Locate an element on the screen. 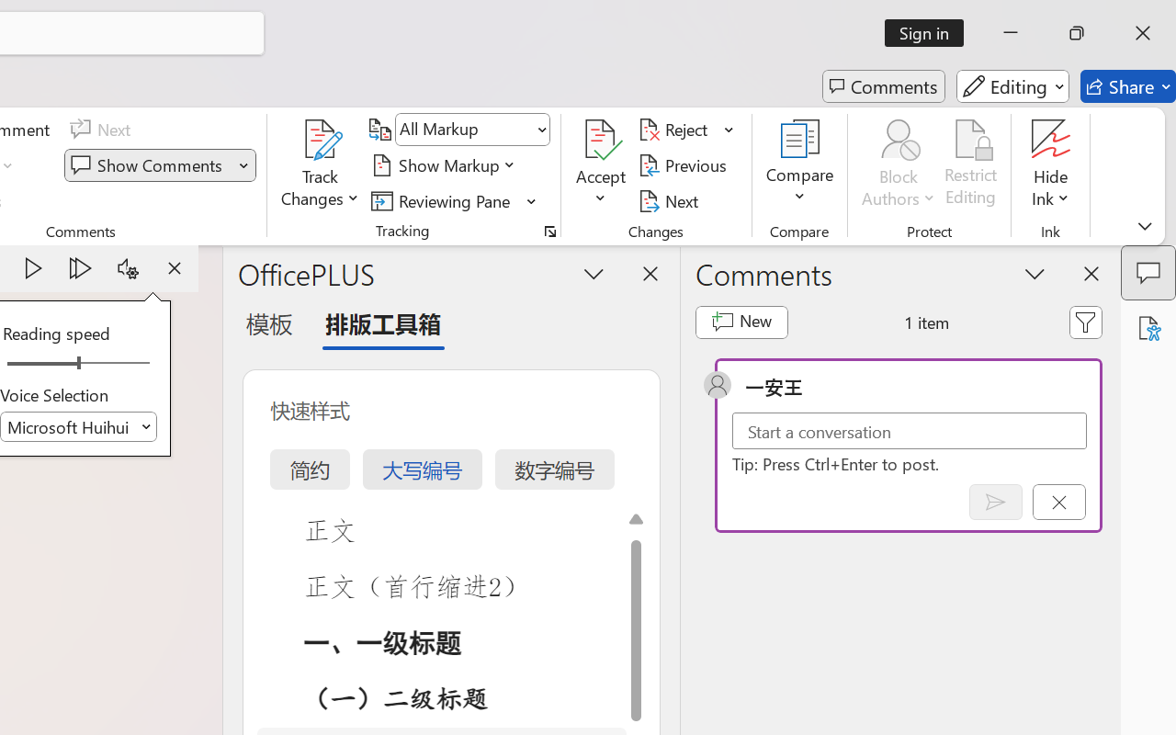 This screenshot has width=1176, height=735. Reviewing Pane is located at coordinates (454, 200).